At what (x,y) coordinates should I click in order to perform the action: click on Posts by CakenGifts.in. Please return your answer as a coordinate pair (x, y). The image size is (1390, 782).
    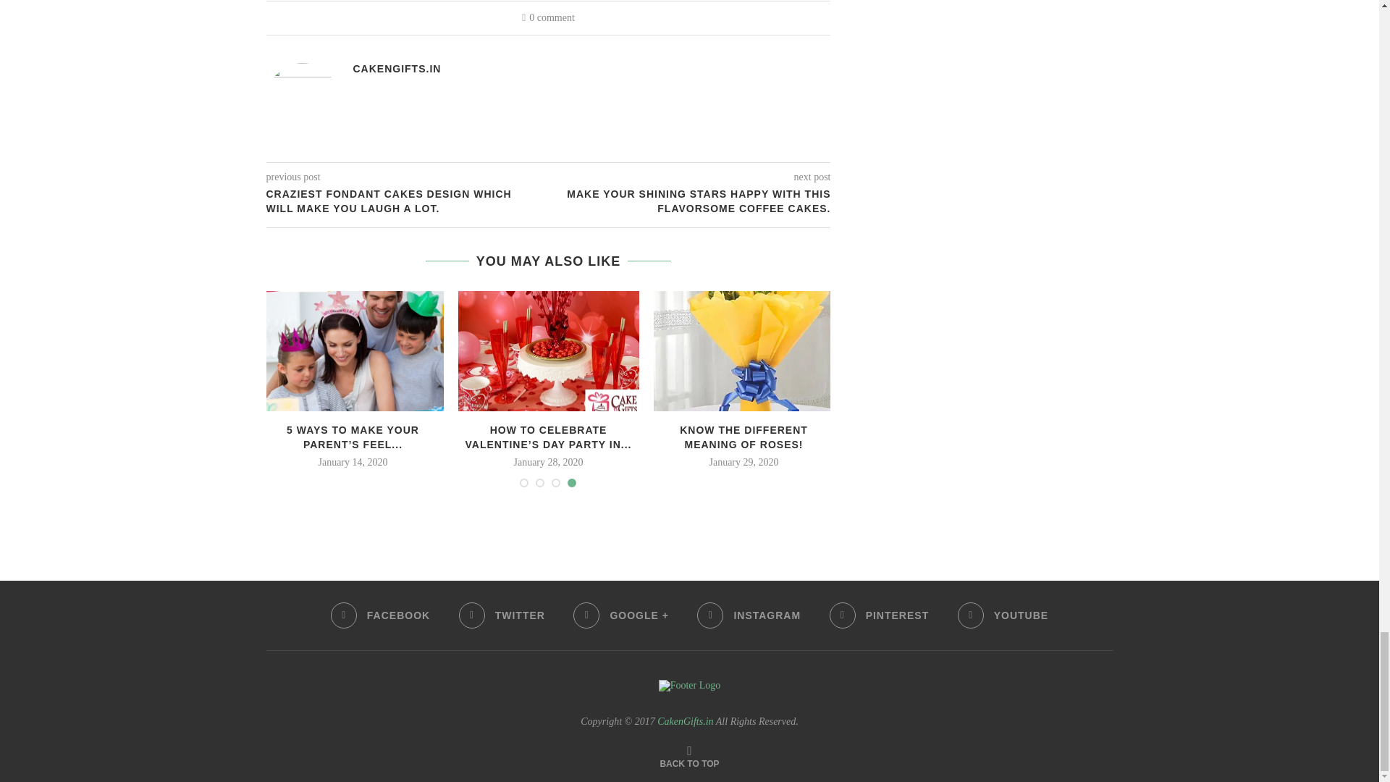
    Looking at the image, I should click on (397, 68).